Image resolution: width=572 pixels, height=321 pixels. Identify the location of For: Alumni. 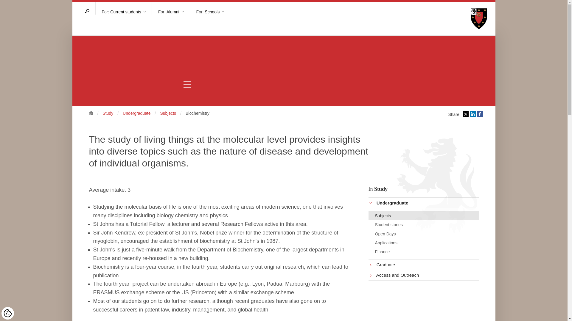
(171, 8).